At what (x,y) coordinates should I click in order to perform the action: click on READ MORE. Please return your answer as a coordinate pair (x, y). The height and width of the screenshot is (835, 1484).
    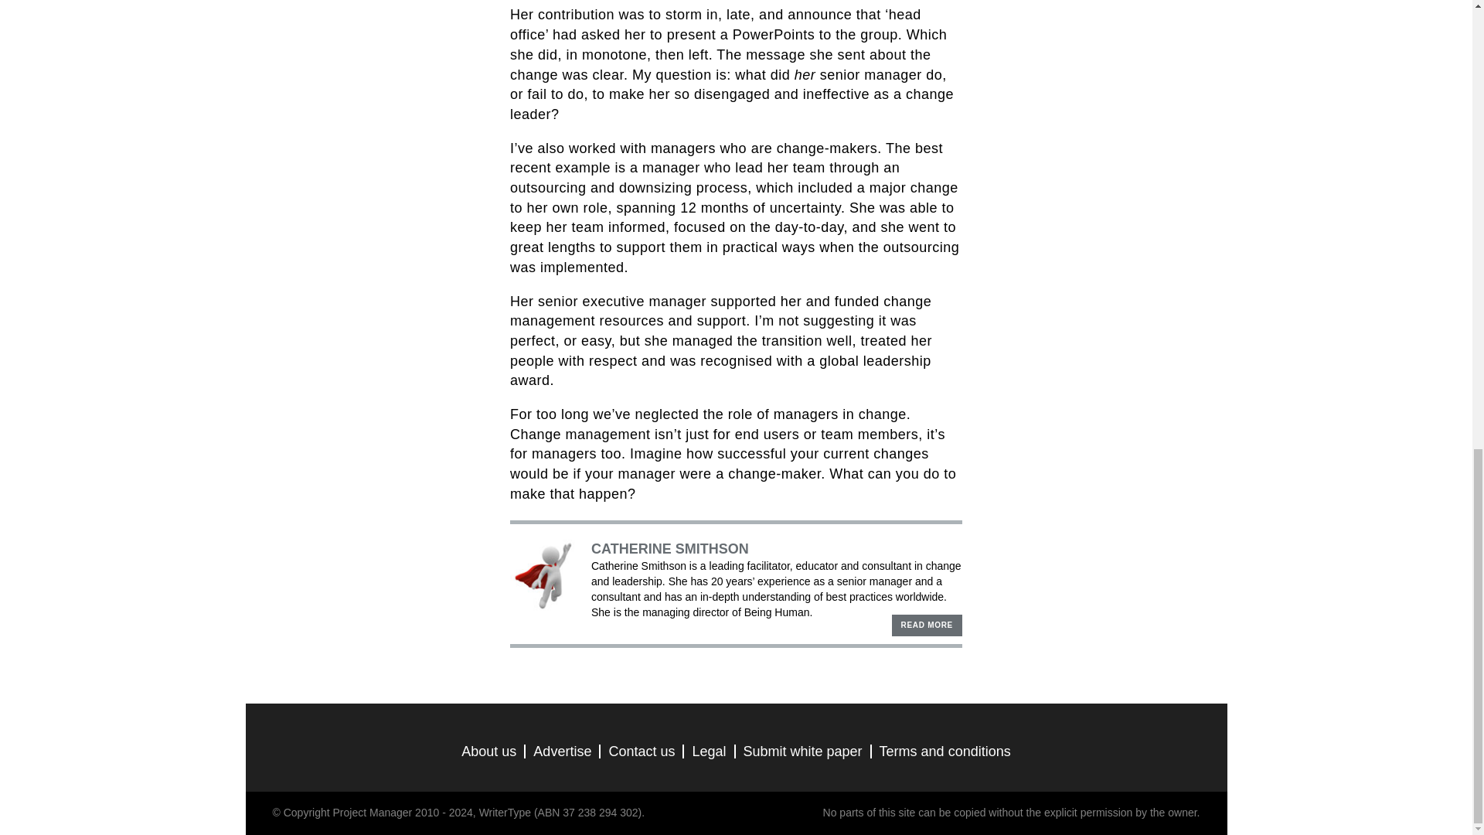
    Looking at the image, I should click on (926, 625).